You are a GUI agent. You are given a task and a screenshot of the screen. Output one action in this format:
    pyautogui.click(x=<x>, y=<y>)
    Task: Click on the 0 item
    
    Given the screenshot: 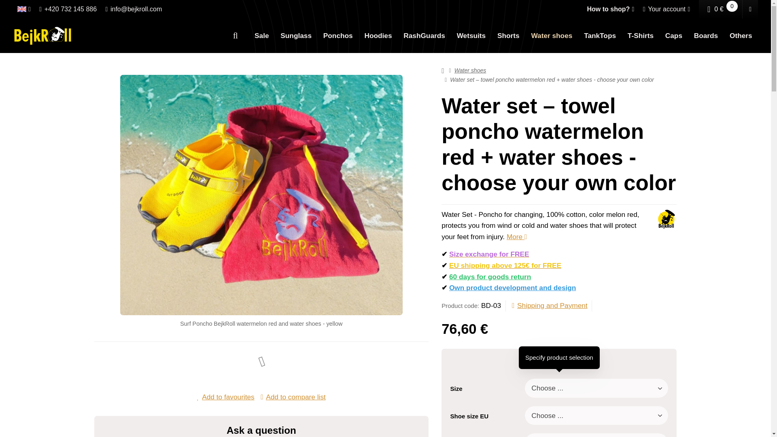 What is the action you would take?
    pyautogui.click(x=732, y=6)
    